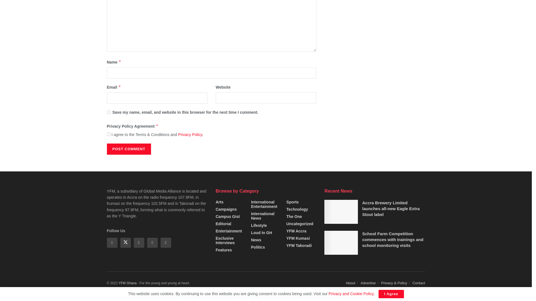 The height and width of the screenshot is (301, 536). What do you see at coordinates (127, 283) in the screenshot?
I see `YFM Ghana` at bounding box center [127, 283].